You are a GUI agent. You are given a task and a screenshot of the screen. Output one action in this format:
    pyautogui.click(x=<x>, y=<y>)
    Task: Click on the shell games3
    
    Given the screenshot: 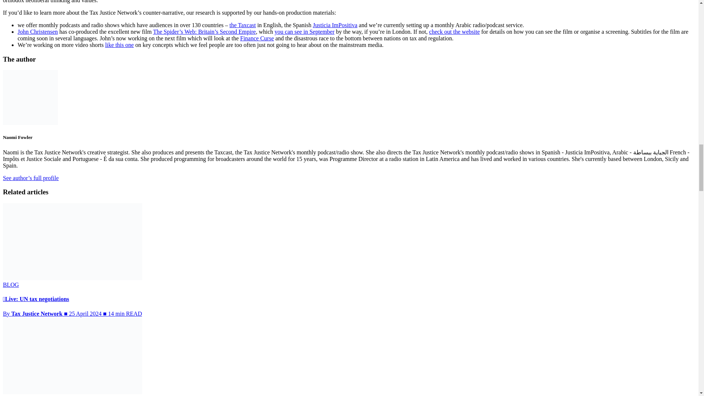 What is the action you would take?
    pyautogui.click(x=462, y=16)
    